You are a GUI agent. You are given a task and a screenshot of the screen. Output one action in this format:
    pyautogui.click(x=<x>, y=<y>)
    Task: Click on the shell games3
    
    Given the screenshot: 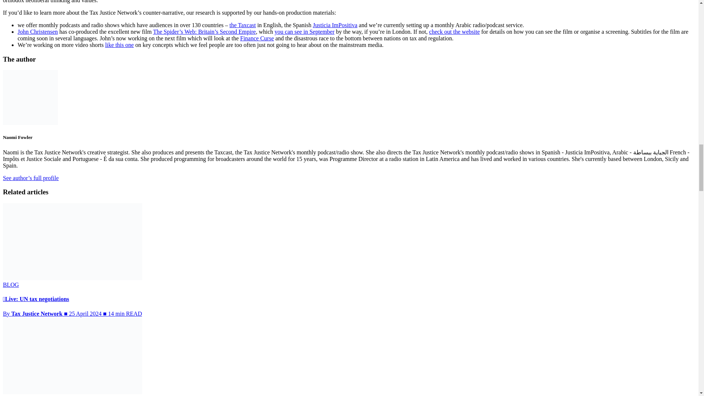 What is the action you would take?
    pyautogui.click(x=462, y=16)
    